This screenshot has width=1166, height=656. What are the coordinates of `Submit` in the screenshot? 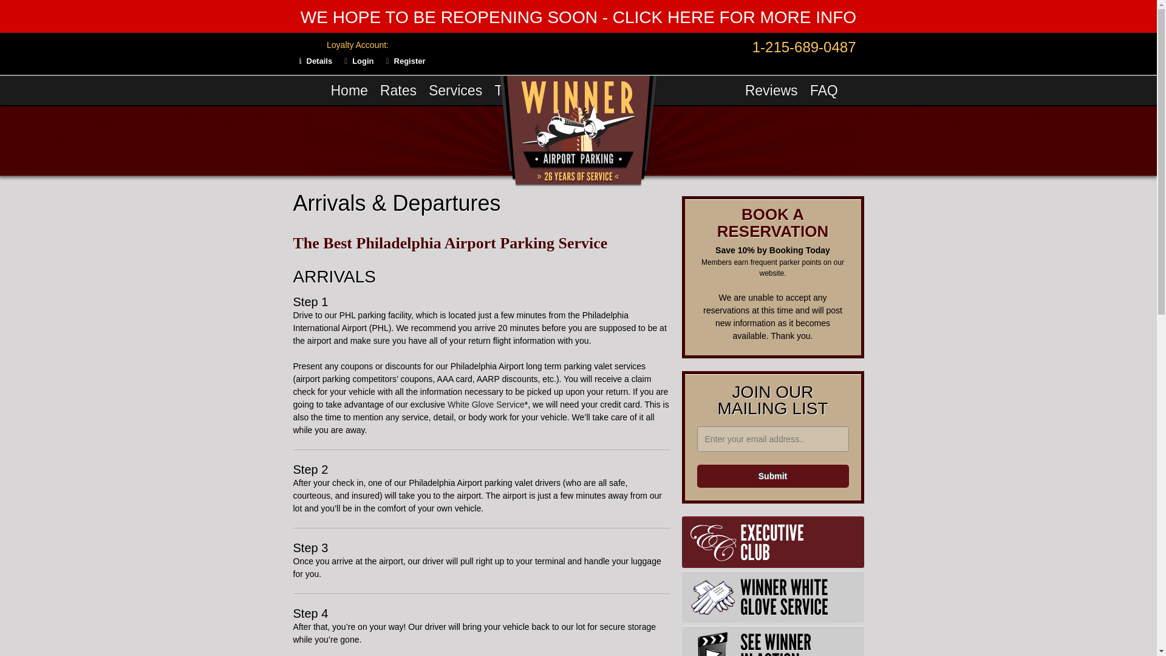 It's located at (772, 476).